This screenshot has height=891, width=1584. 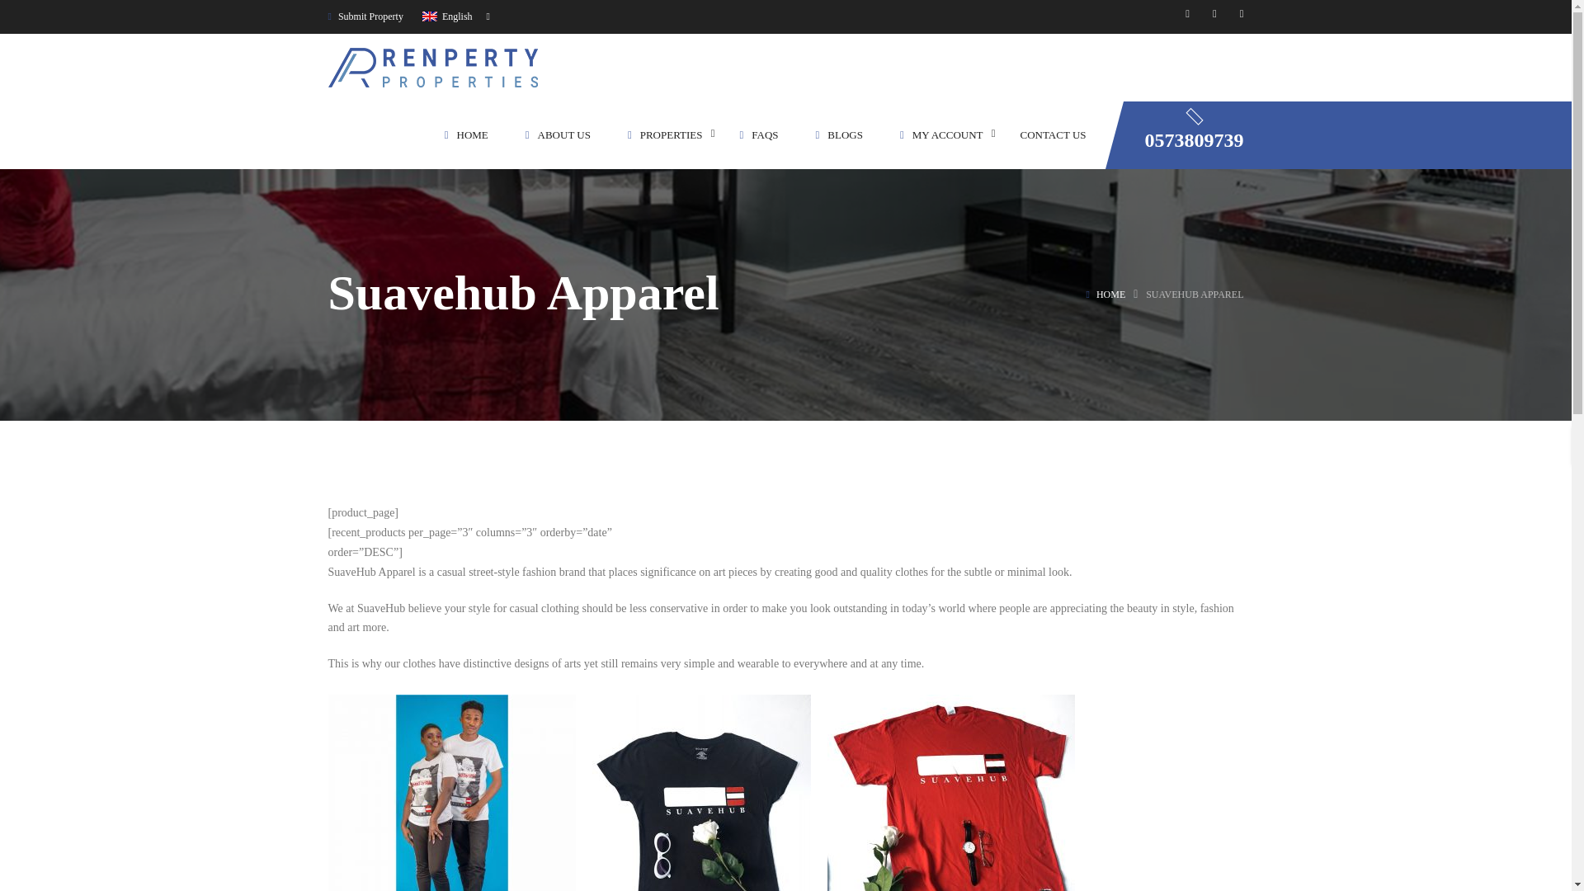 I want to click on MY ACCOUNT, so click(x=941, y=134).